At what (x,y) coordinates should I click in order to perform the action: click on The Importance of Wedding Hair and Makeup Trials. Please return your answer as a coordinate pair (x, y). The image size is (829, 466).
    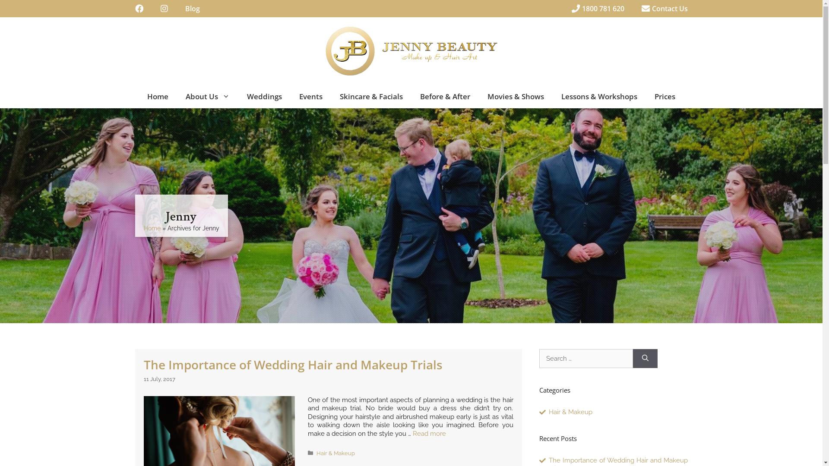
    Looking at the image, I should click on (293, 365).